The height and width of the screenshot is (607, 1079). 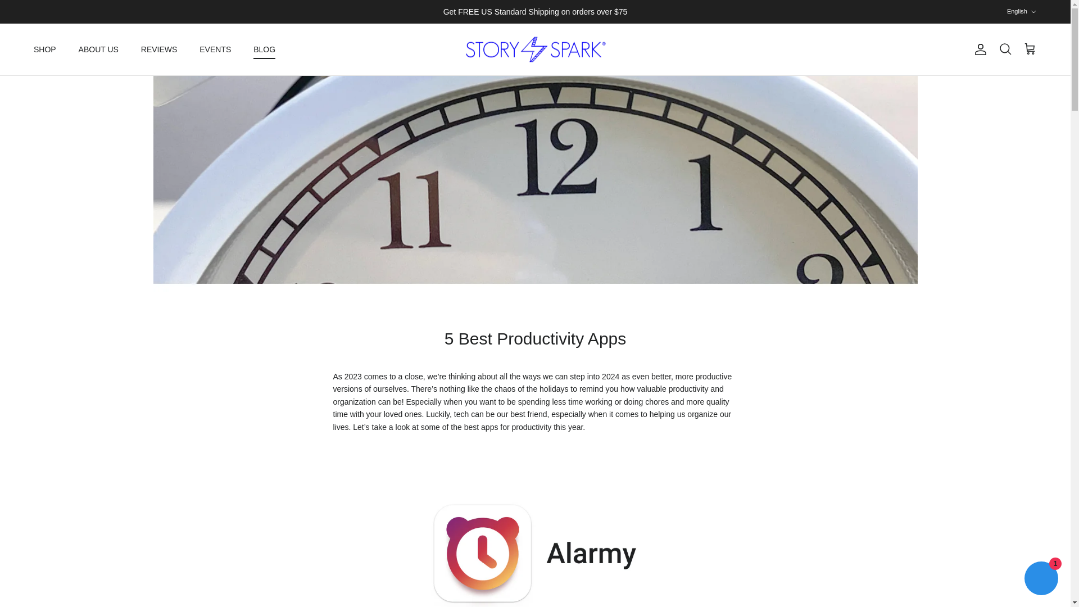 What do you see at coordinates (45, 49) in the screenshot?
I see `SHOP` at bounding box center [45, 49].